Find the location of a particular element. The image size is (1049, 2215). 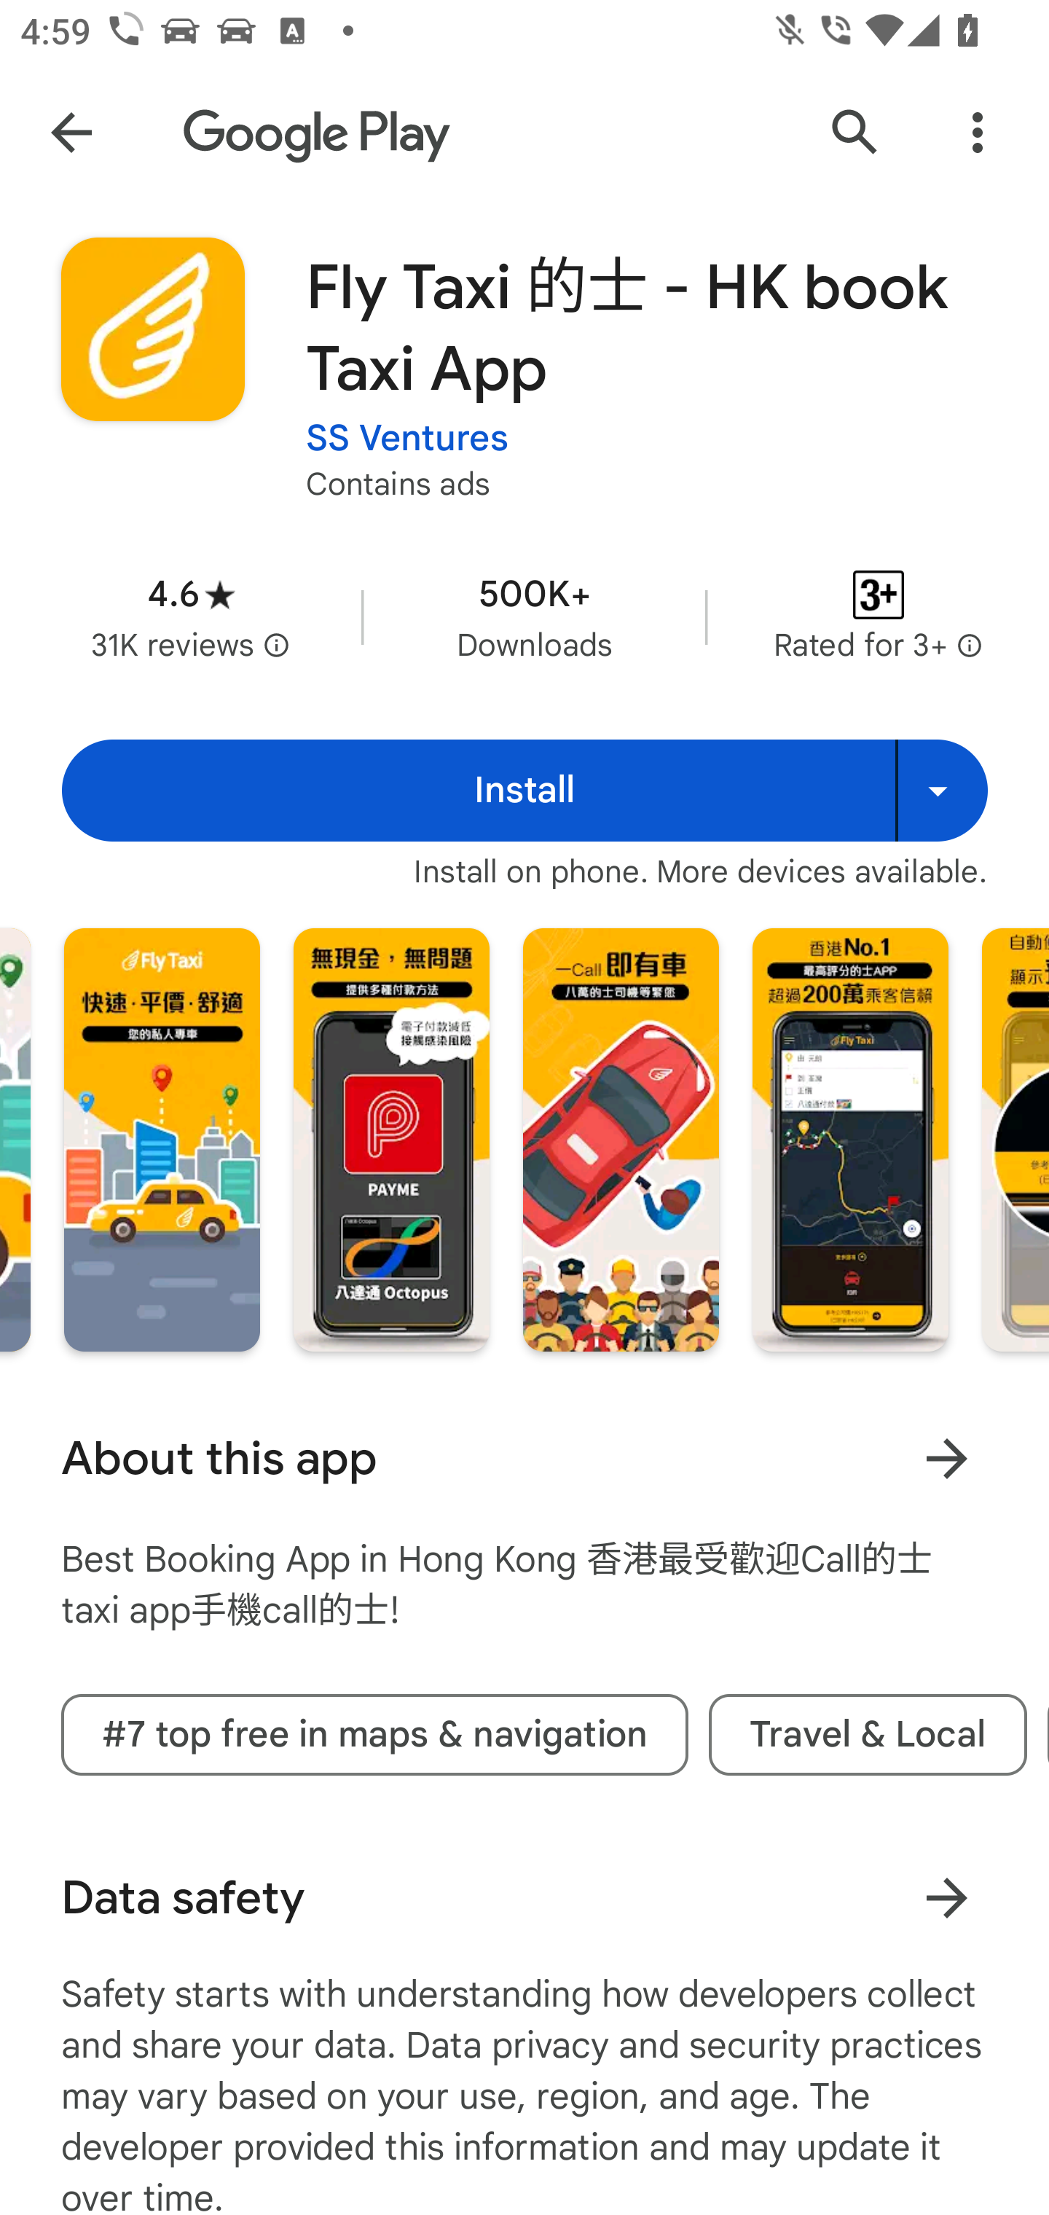

Learn more About this app is located at coordinates (946, 1459).